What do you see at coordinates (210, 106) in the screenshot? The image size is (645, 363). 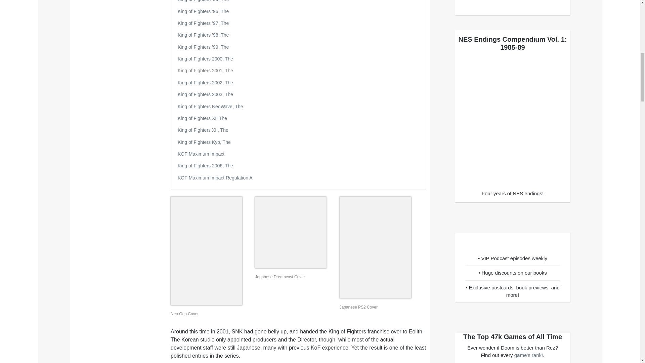 I see `King of Fighters NeoWave, The` at bounding box center [210, 106].